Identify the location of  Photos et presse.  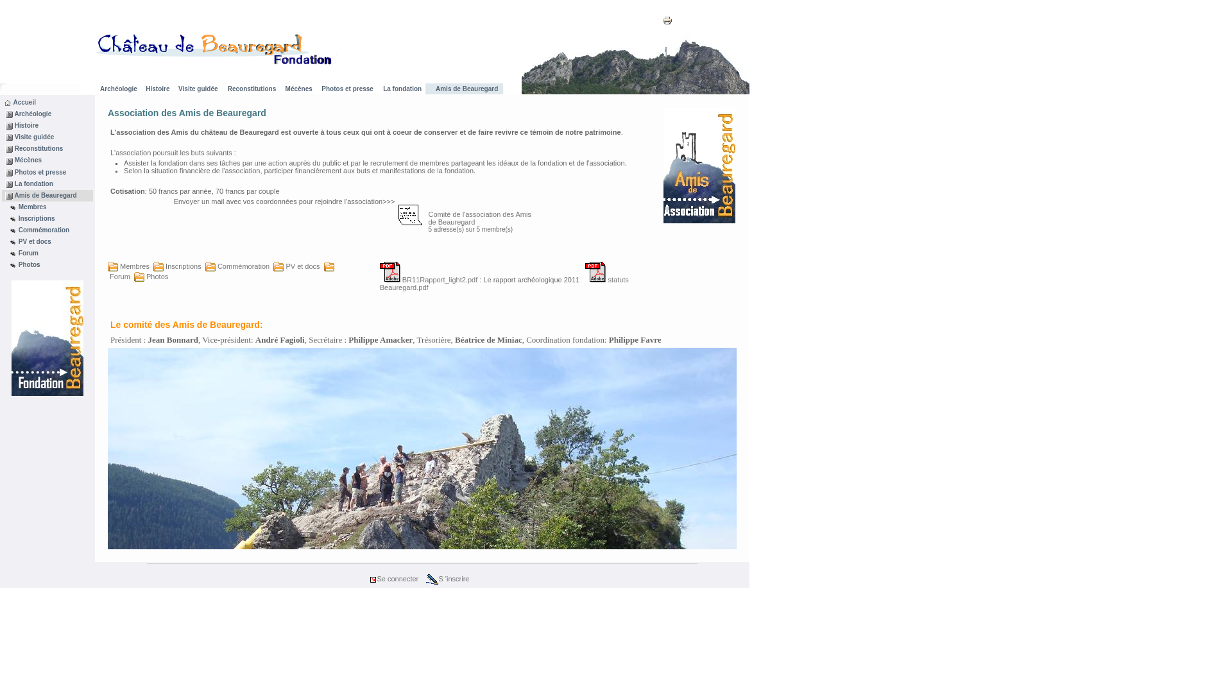
(346, 89).